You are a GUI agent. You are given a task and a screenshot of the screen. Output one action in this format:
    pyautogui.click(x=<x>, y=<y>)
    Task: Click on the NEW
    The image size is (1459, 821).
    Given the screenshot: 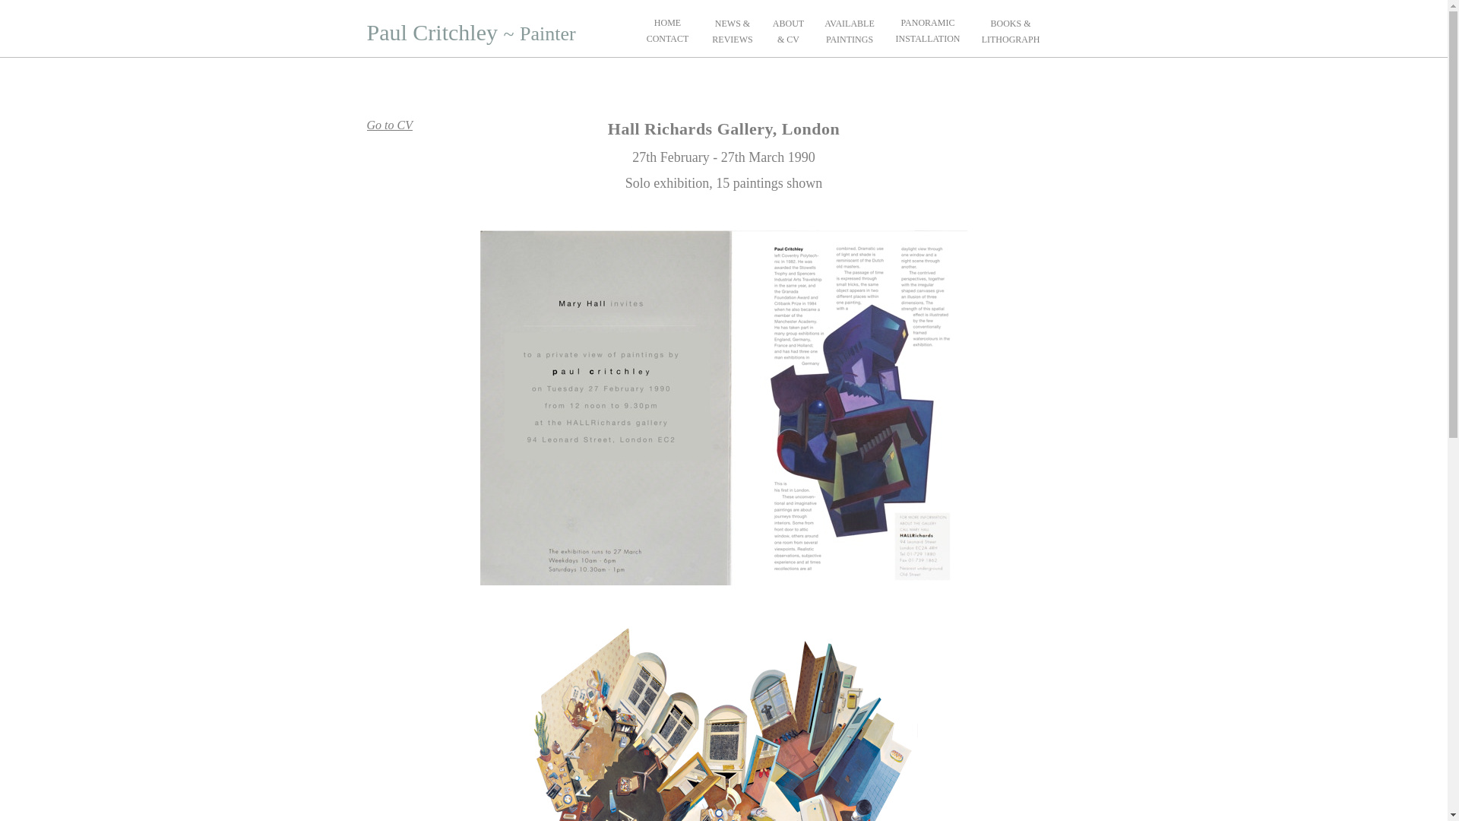 What is the action you would take?
    pyautogui.click(x=725, y=23)
    